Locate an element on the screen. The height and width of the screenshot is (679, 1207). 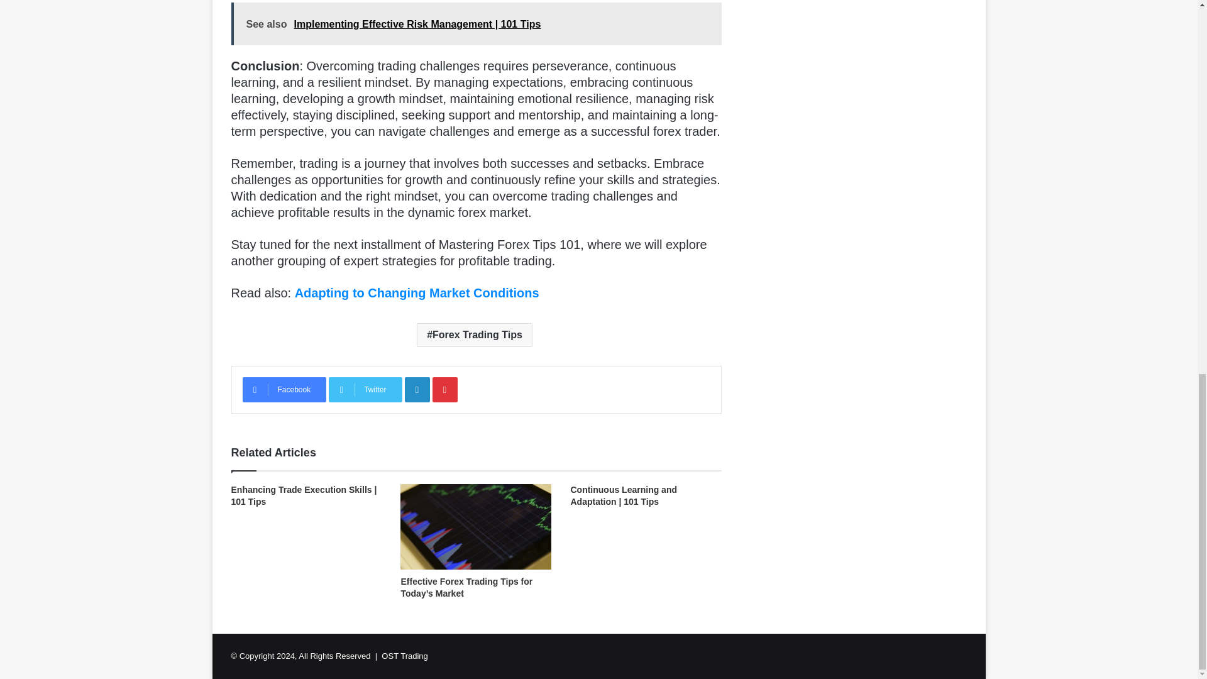
Adapting to Changing Market Conditions is located at coordinates (417, 293).